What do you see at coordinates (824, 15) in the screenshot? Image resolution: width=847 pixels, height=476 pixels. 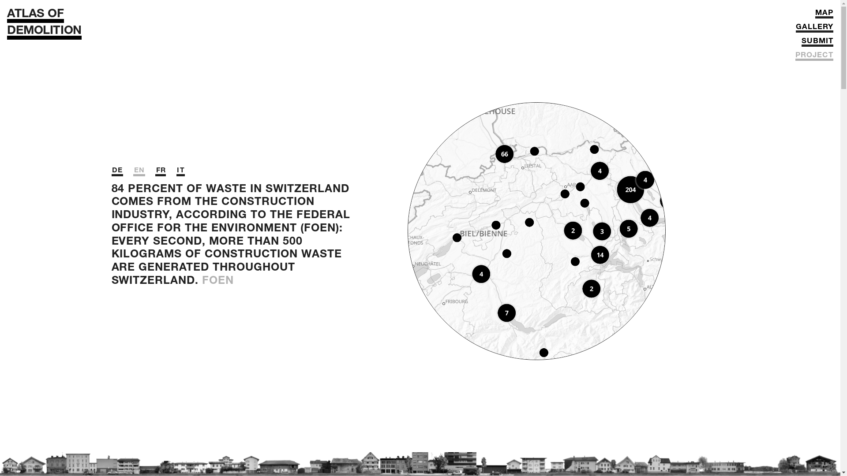 I see `MAP` at bounding box center [824, 15].